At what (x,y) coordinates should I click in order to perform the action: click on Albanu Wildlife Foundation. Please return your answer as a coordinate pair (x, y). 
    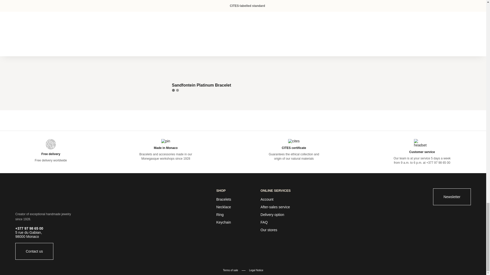
    Looking at the image, I should click on (332, 251).